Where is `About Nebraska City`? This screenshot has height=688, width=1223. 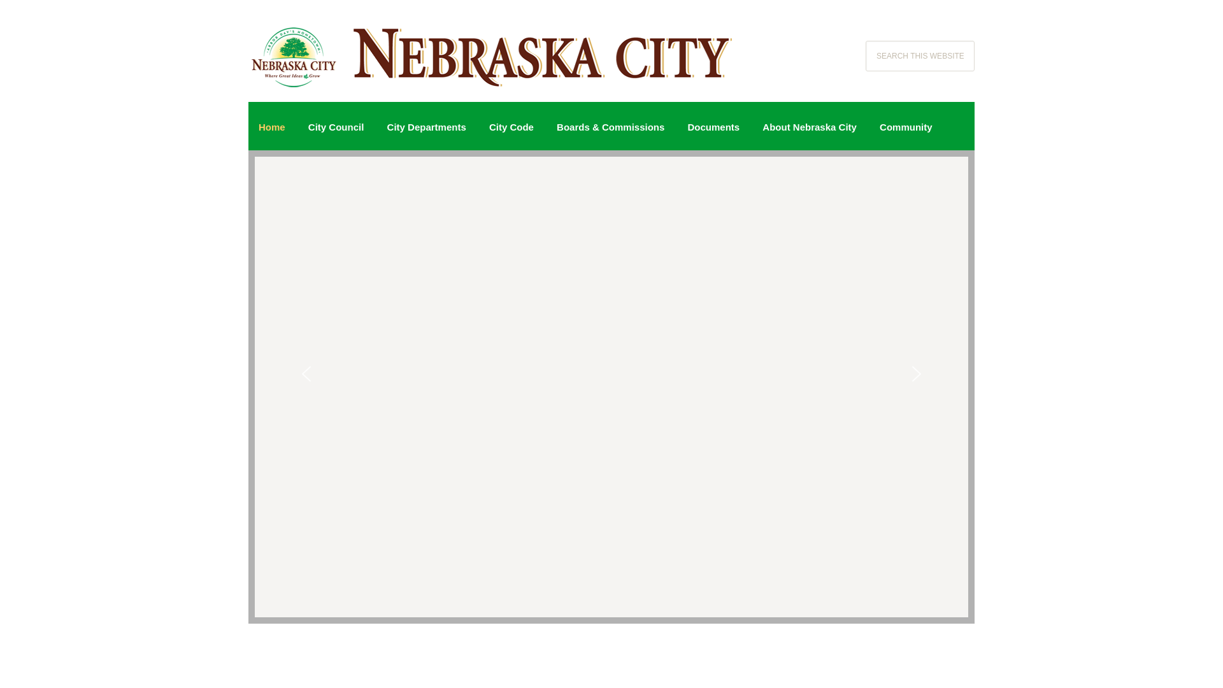 About Nebraska City is located at coordinates (809, 127).